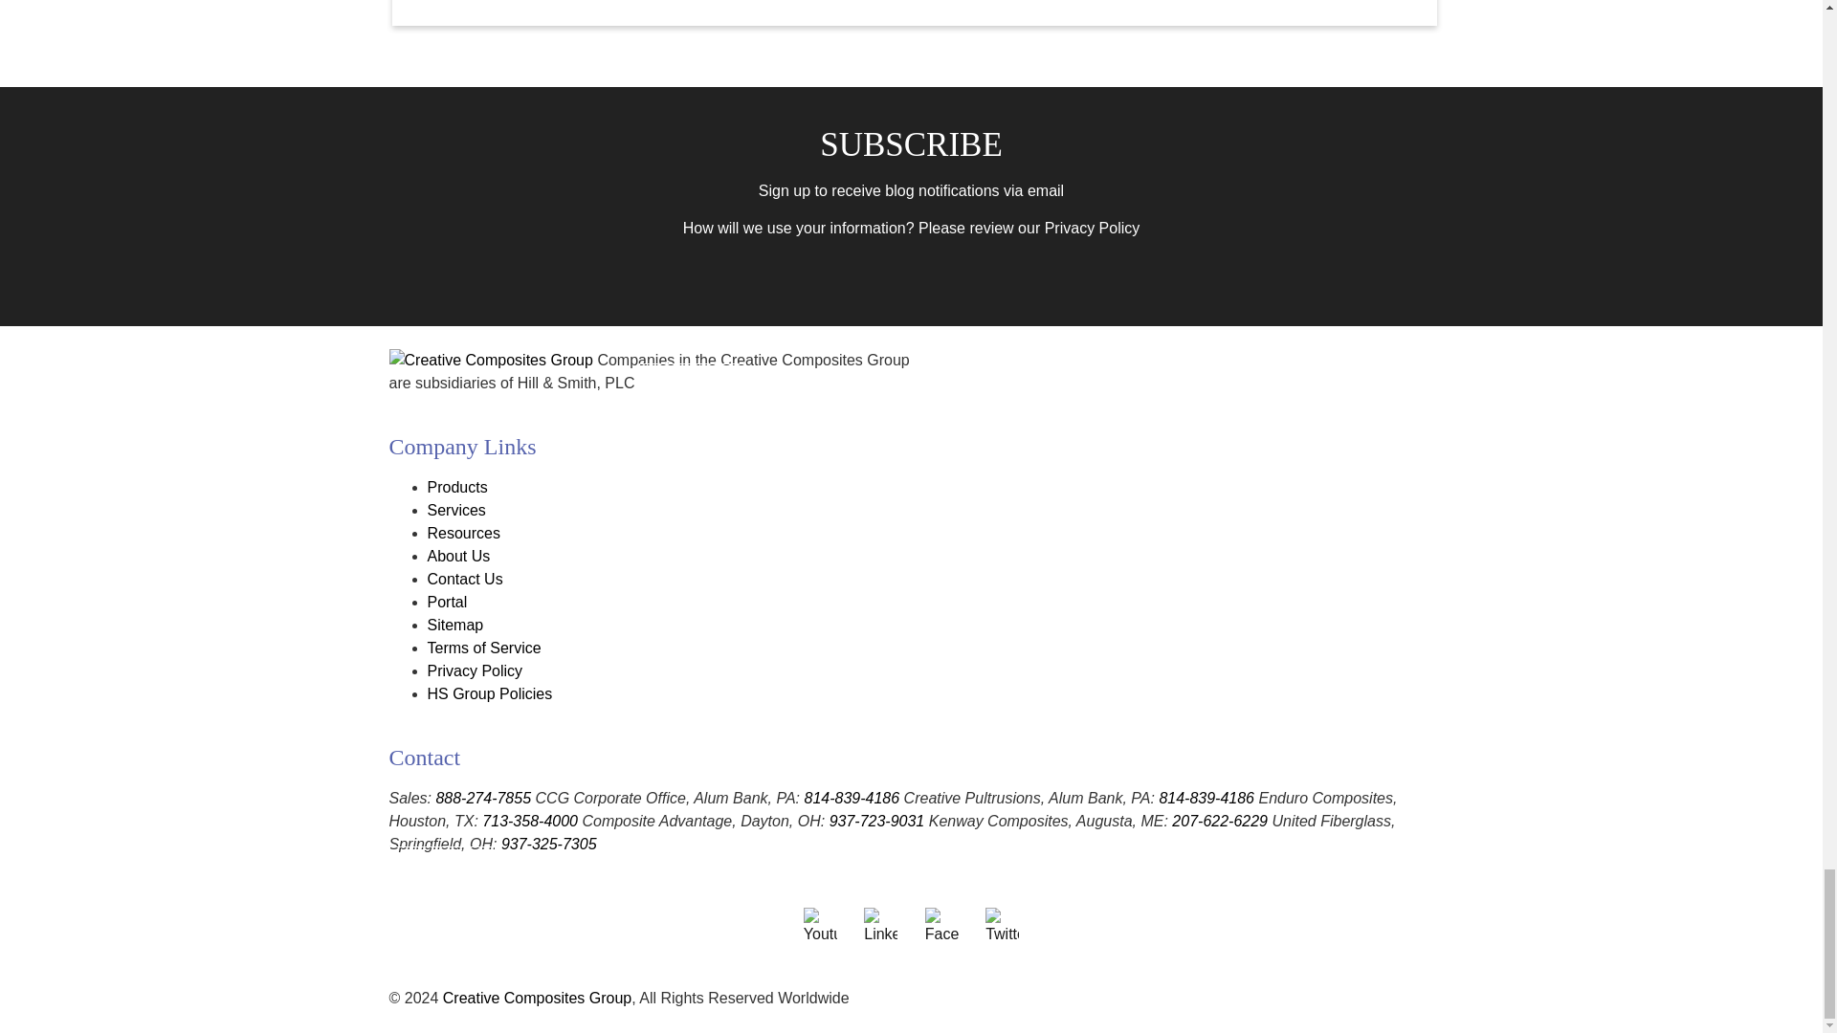 The width and height of the screenshot is (1837, 1033). I want to click on Linkedin, so click(880, 927).